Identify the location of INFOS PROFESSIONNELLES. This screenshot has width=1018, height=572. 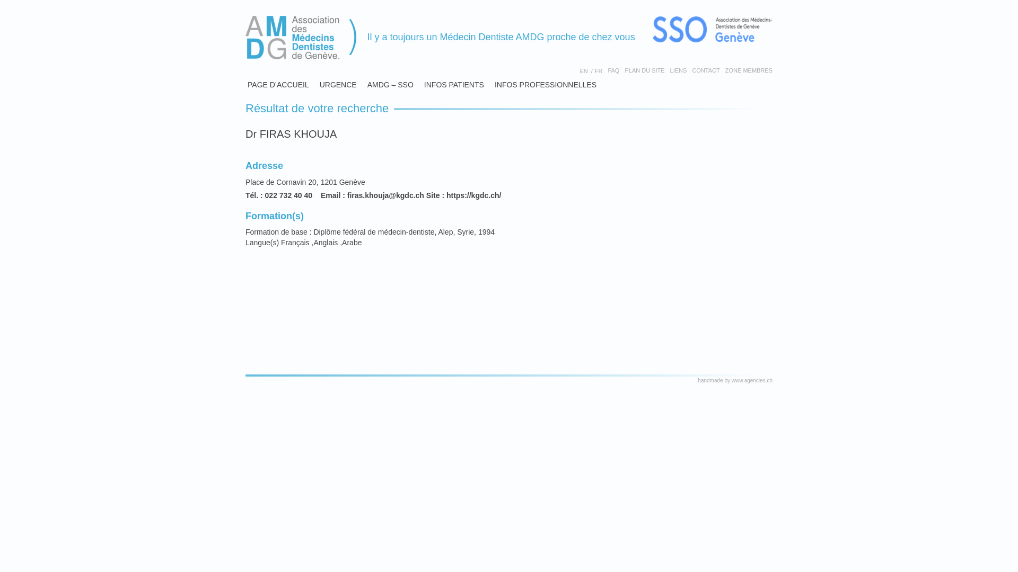
(546, 85).